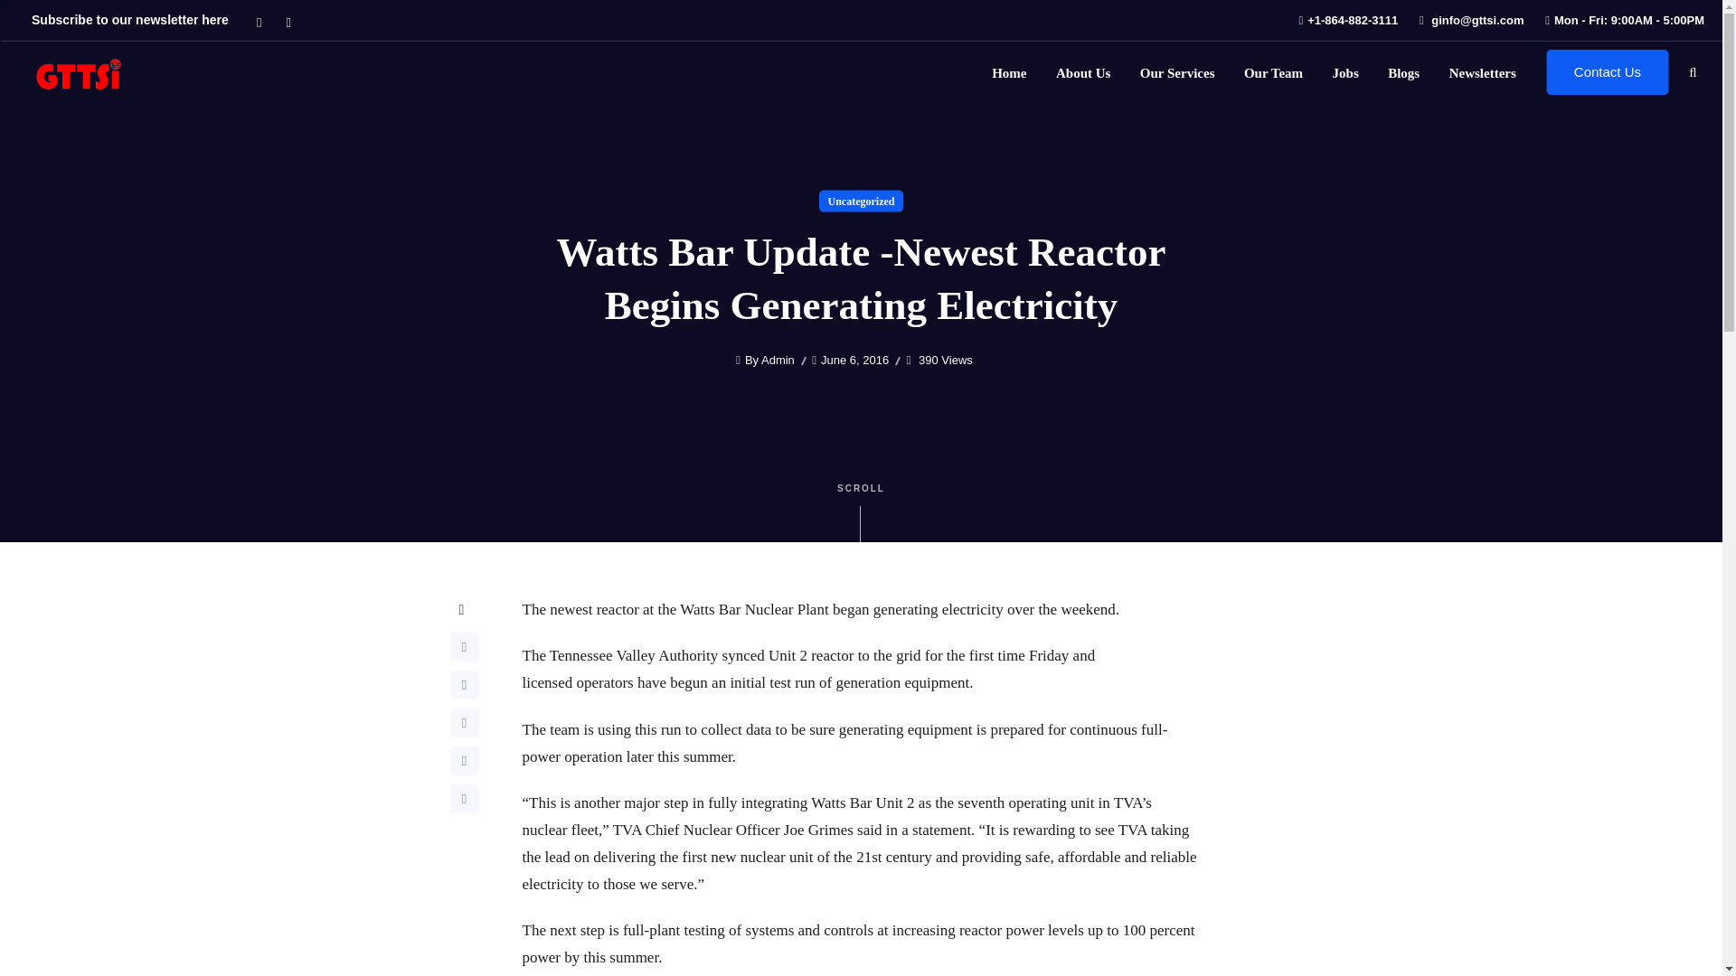 This screenshot has height=976, width=1736. I want to click on LinkedIn, so click(464, 723).